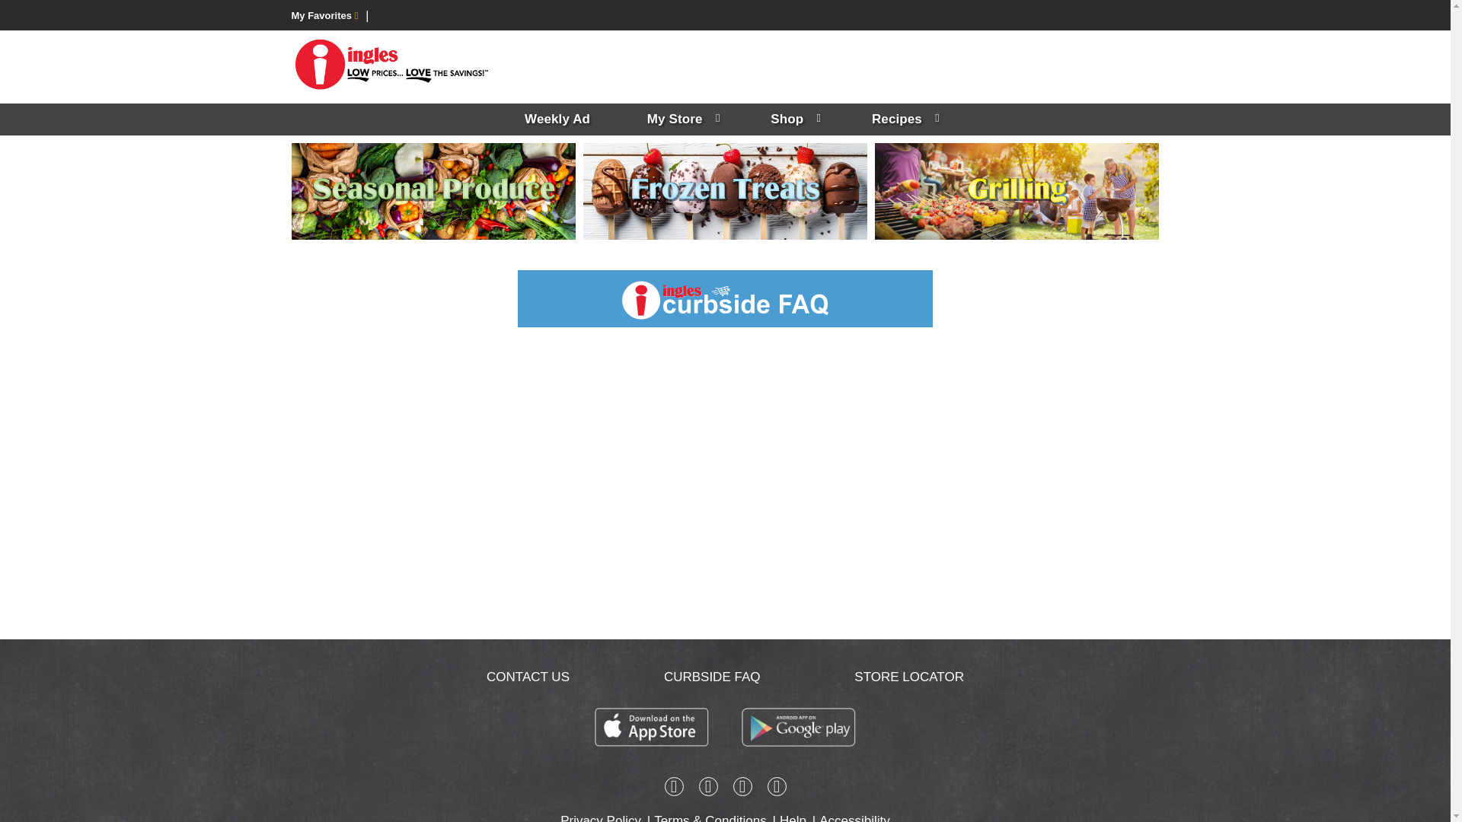 This screenshot has width=1462, height=822. What do you see at coordinates (324, 15) in the screenshot?
I see `My Favorites ` at bounding box center [324, 15].